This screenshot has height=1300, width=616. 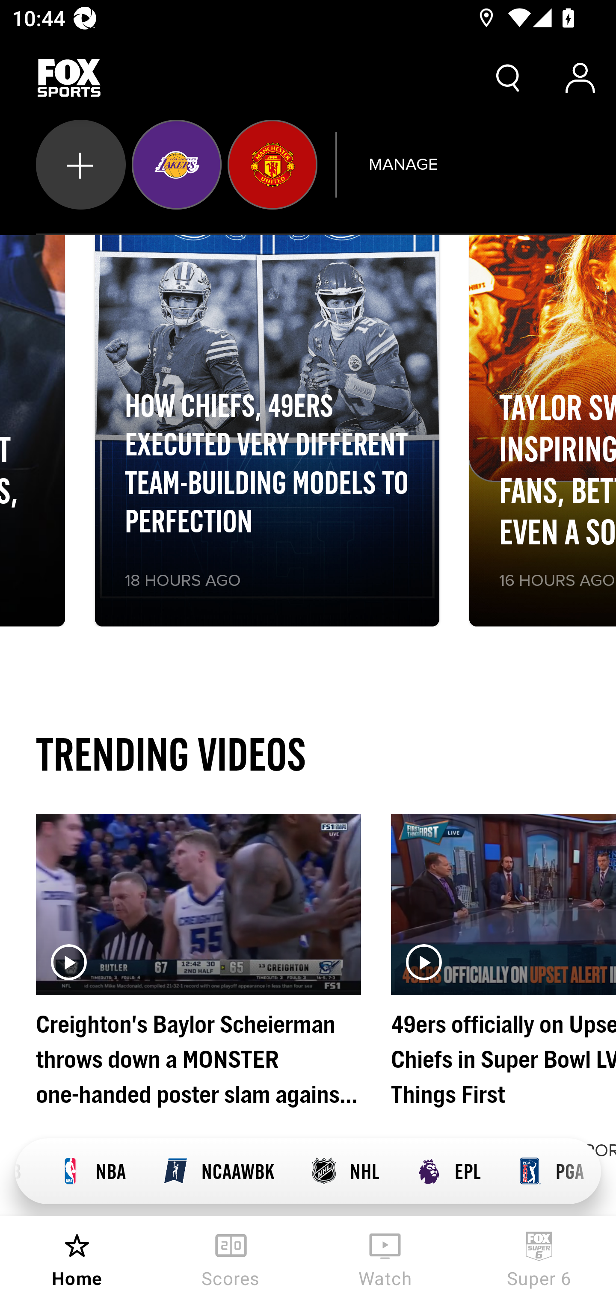 I want to click on PGA, so click(x=550, y=1171).